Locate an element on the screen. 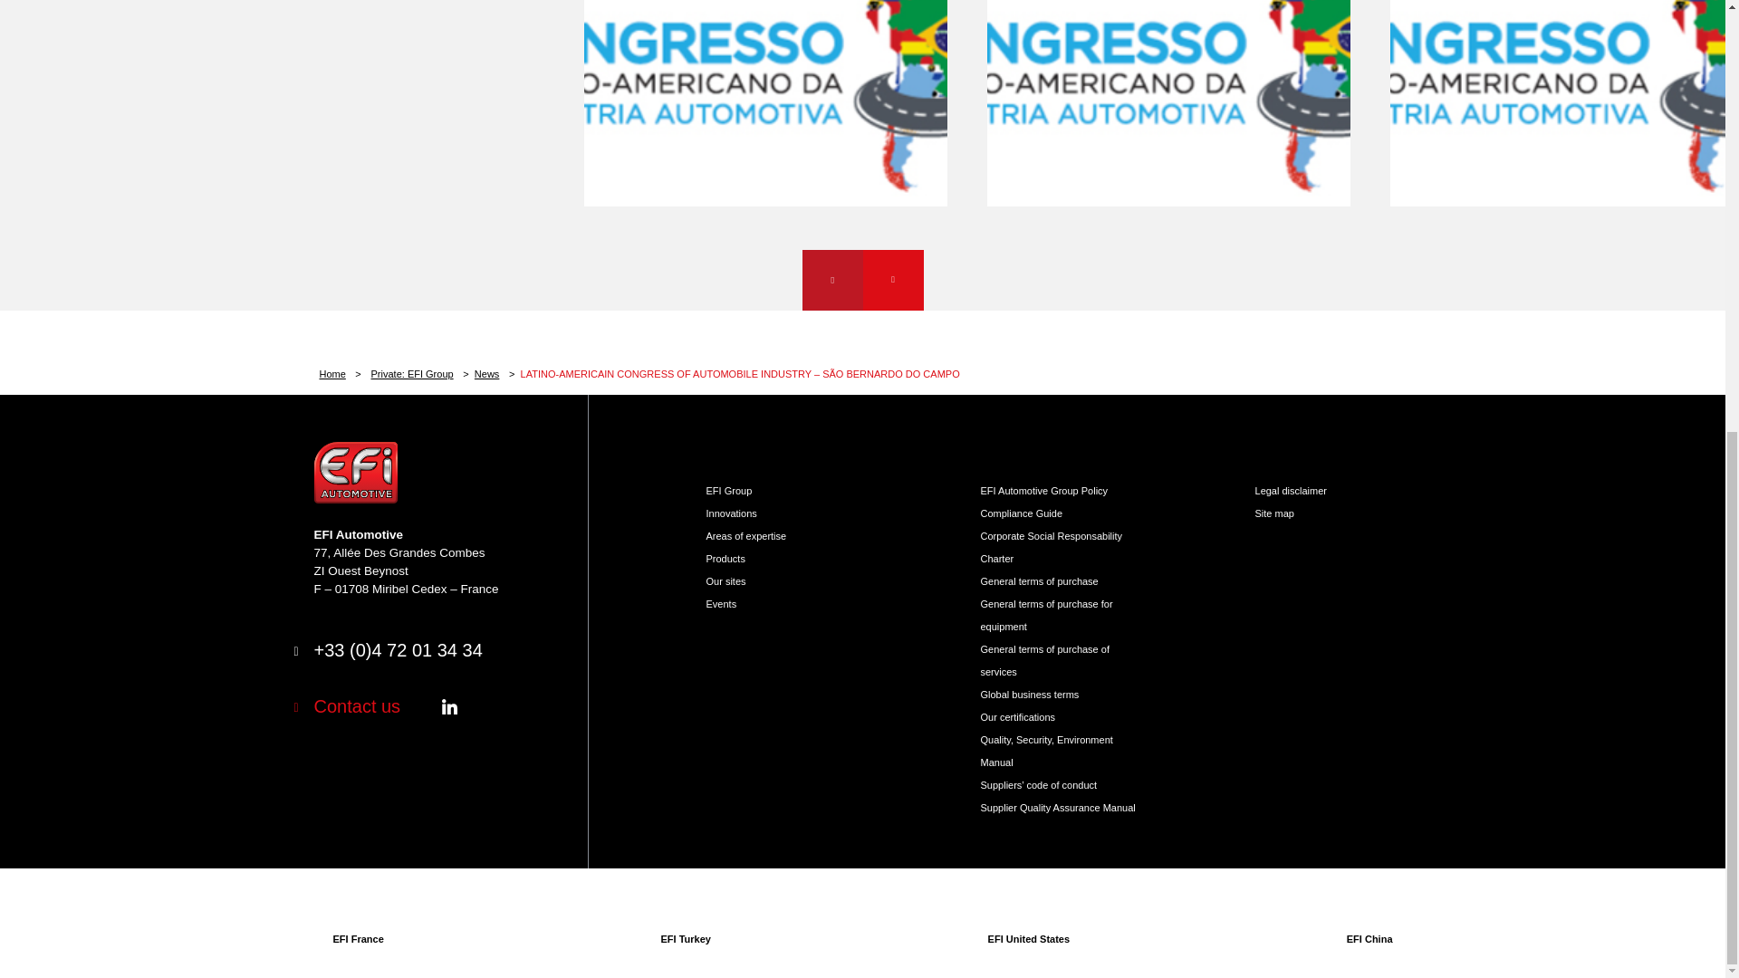 The image size is (1739, 978). News is located at coordinates (495, 374).